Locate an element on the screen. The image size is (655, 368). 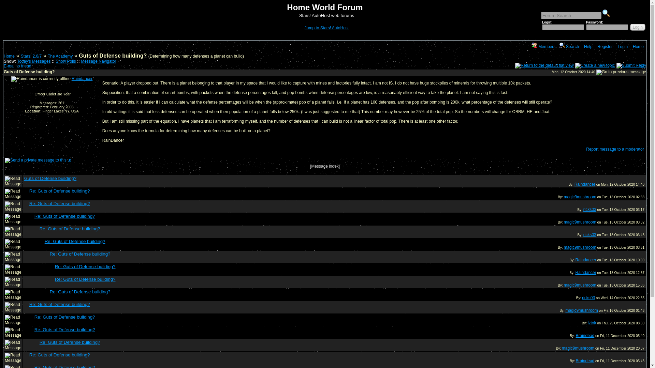
Login is located at coordinates (622, 46).